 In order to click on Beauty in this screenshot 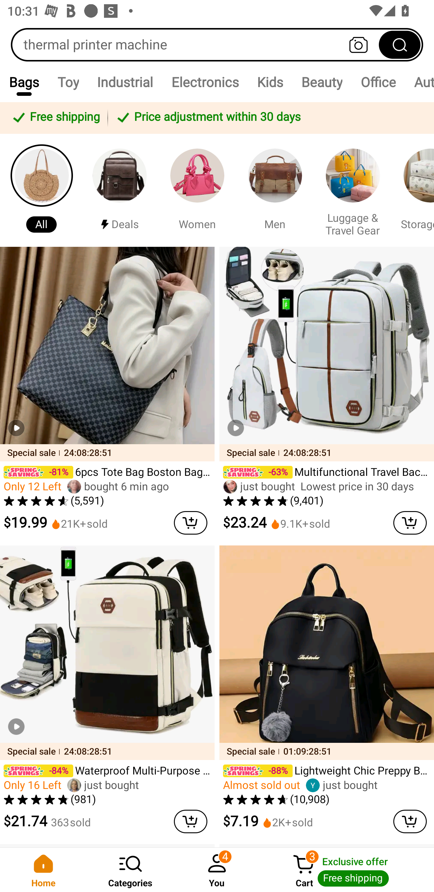, I will do `click(322, 82)`.